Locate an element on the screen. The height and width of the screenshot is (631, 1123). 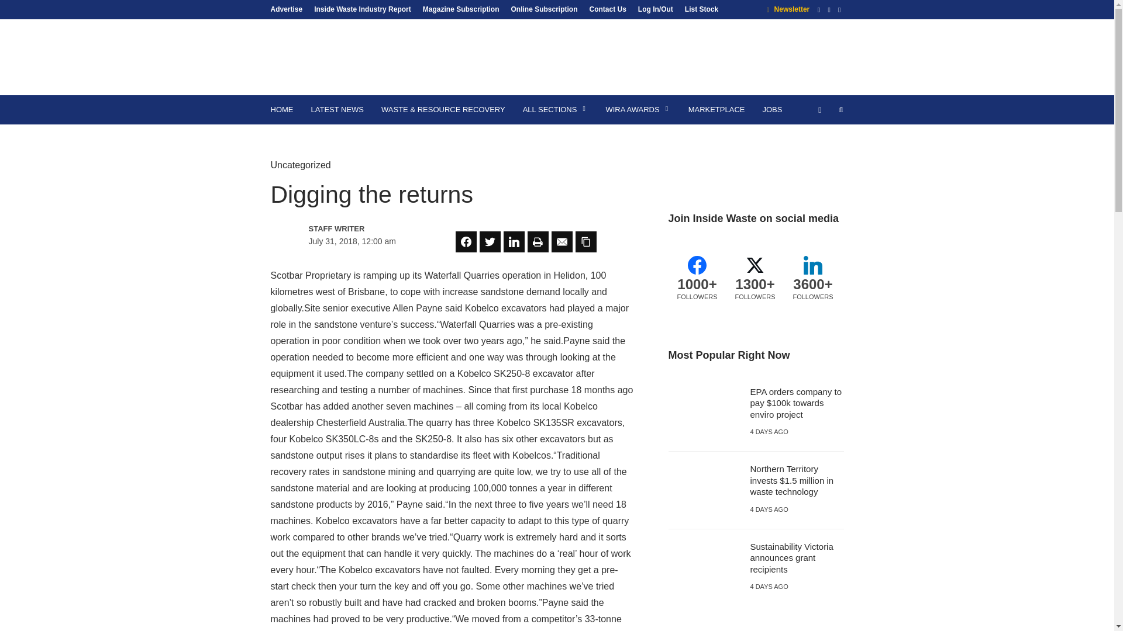
Share on LinkedIn is located at coordinates (514, 242).